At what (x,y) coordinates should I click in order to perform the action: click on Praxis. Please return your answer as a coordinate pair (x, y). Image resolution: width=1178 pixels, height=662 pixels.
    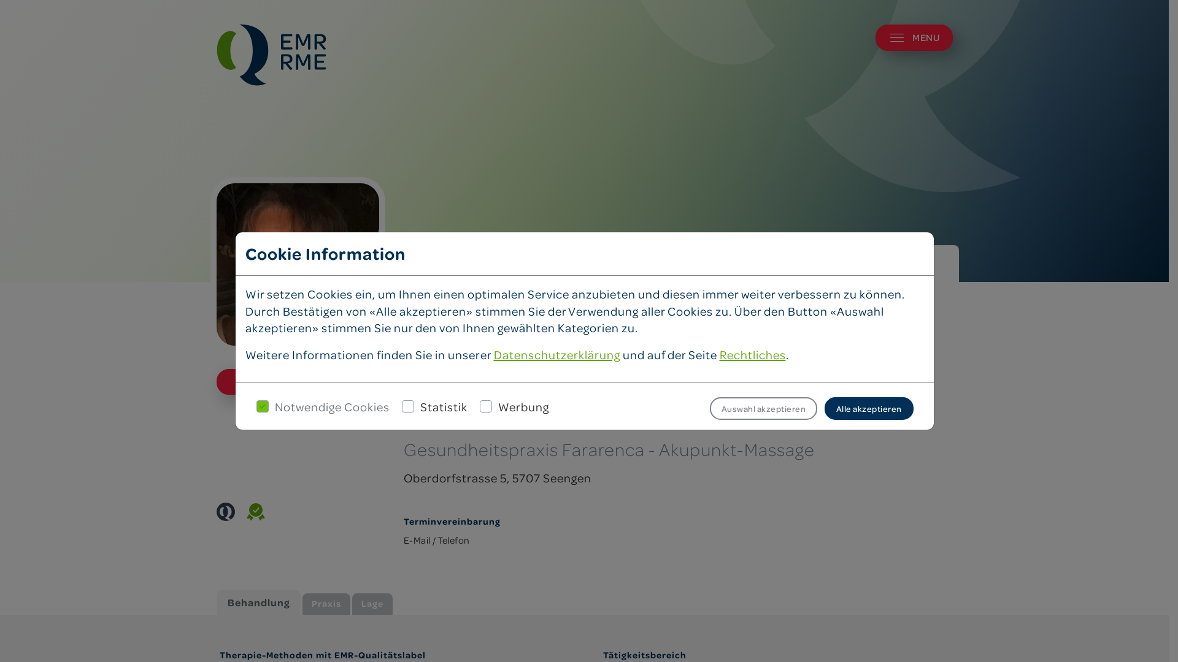
    Looking at the image, I should click on (326, 604).